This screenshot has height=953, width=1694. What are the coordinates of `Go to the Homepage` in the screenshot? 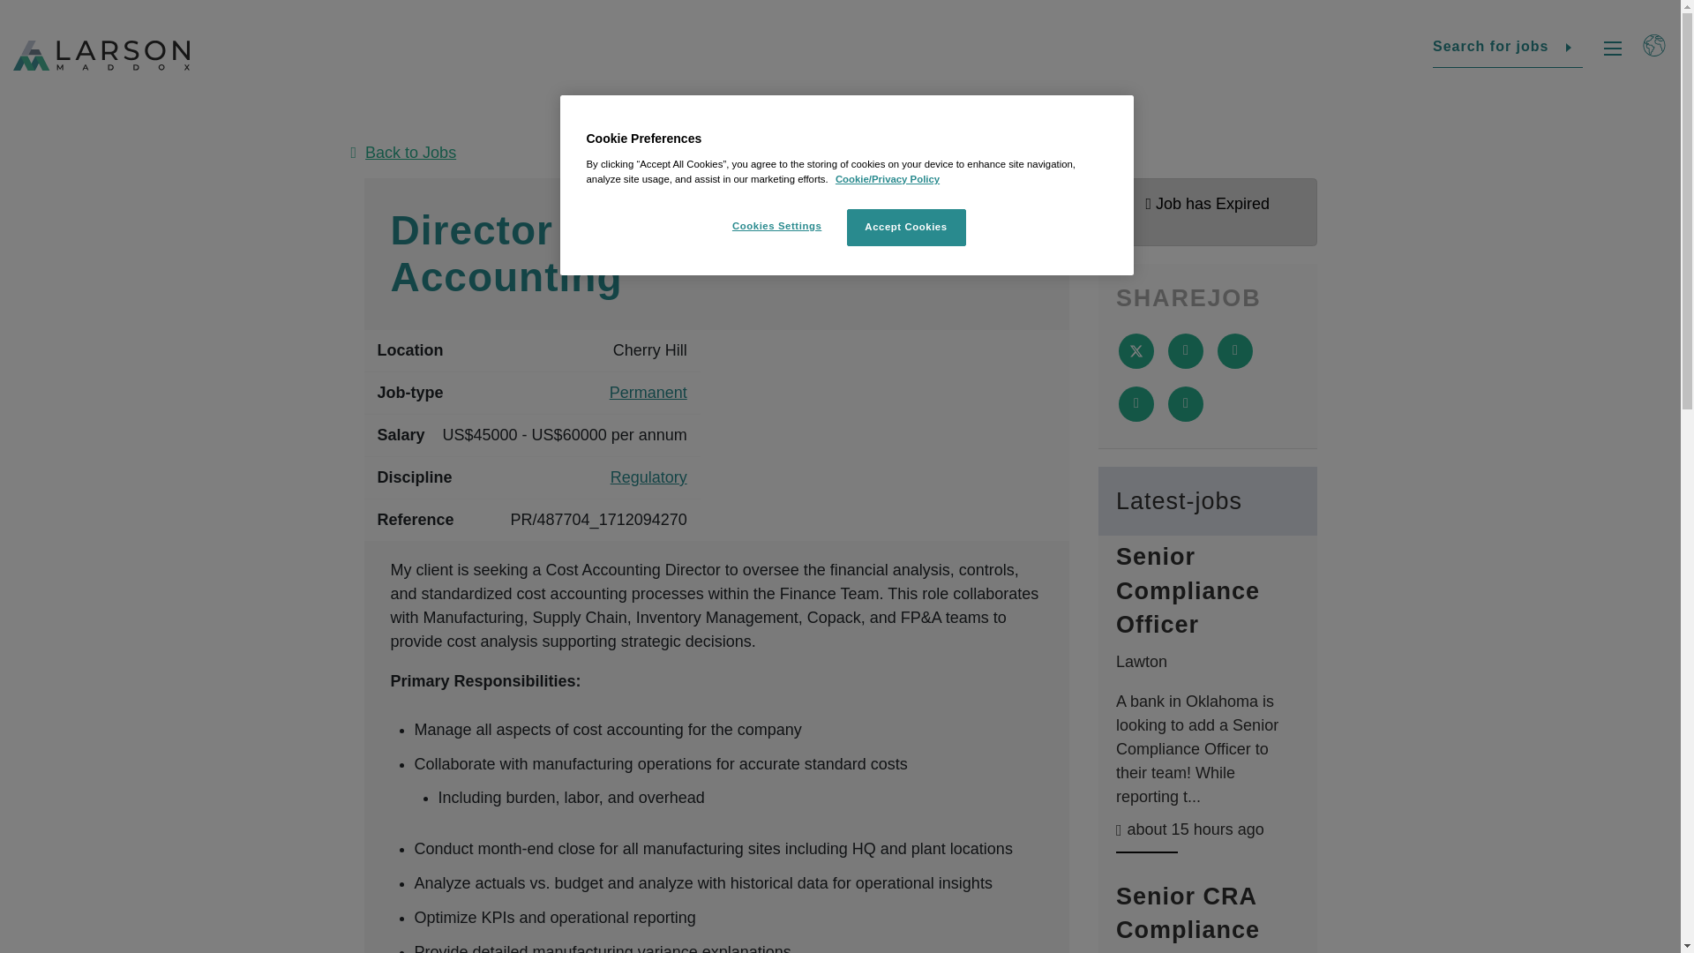 It's located at (92, 672).